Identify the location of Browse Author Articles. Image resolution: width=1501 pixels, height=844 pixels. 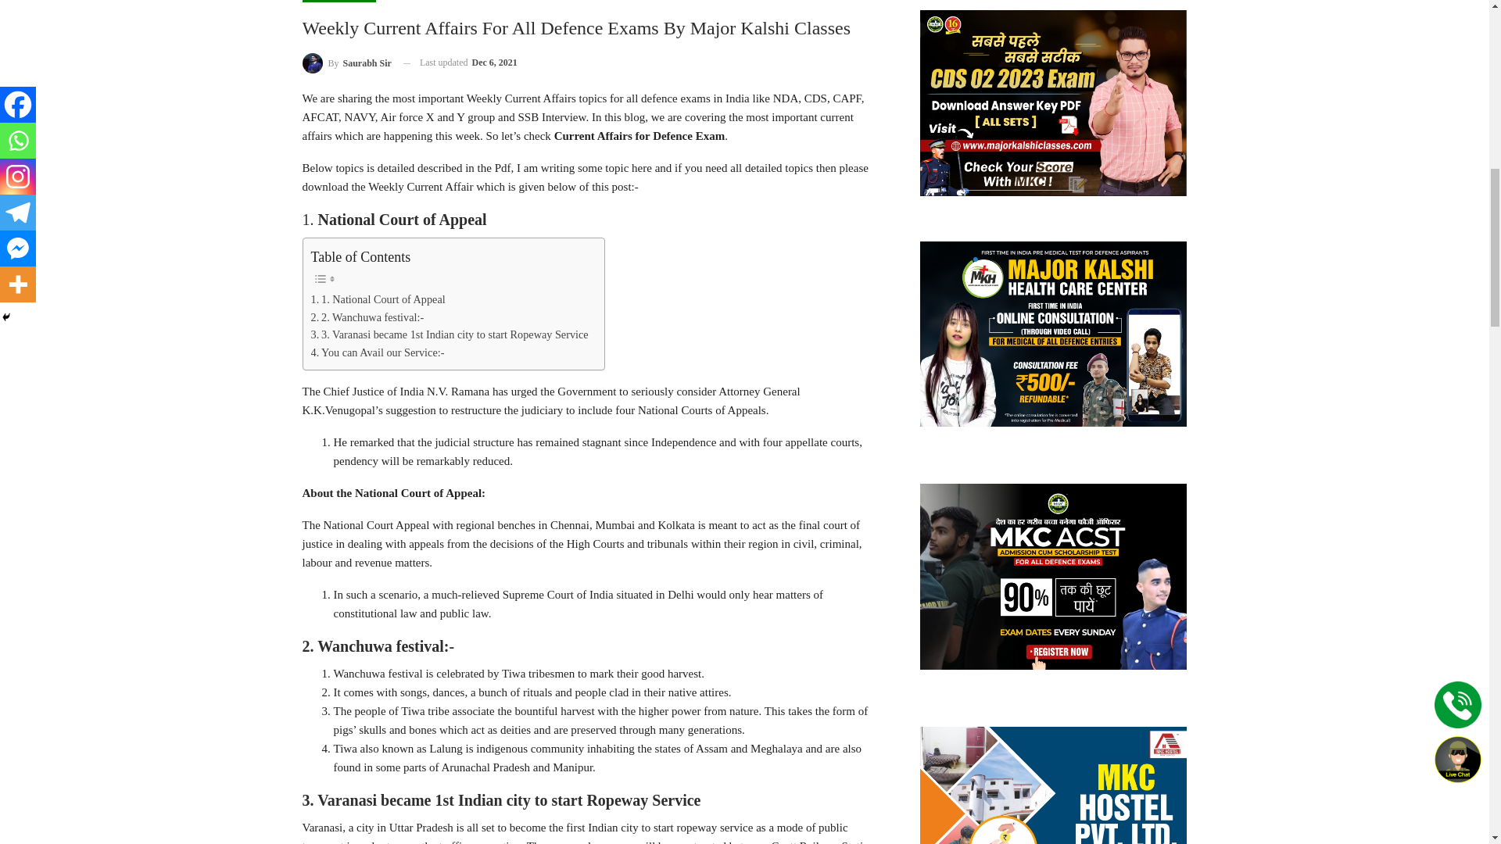
(346, 63).